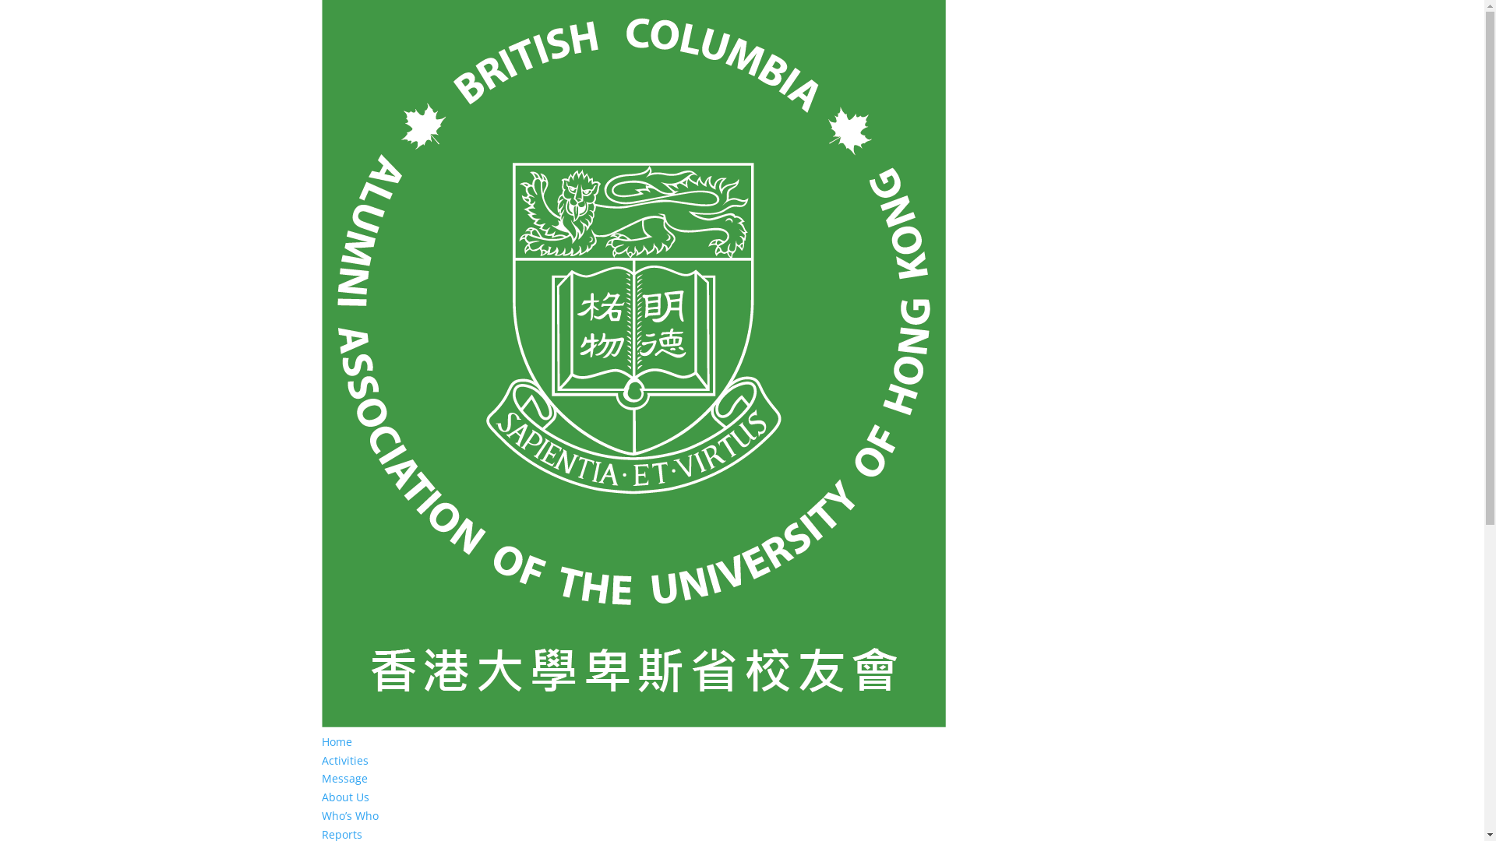  I want to click on About Us, so click(344, 797).